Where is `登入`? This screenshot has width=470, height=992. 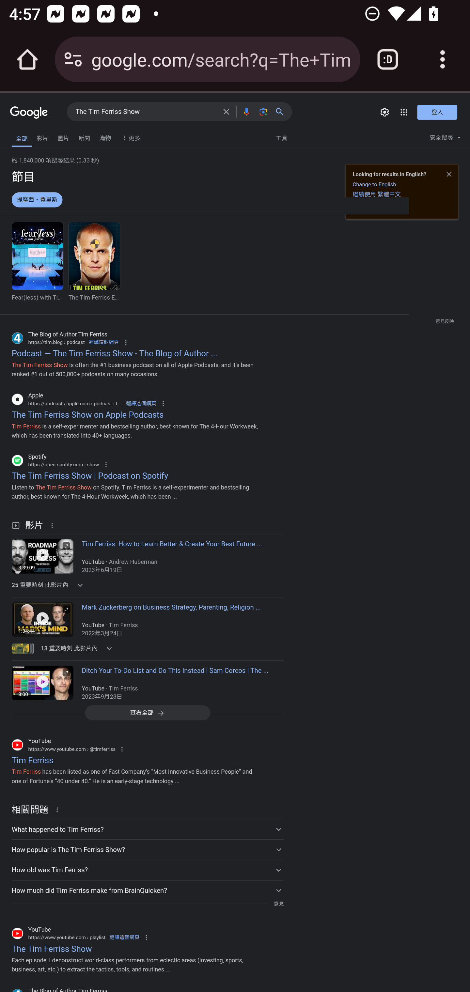 登入 is located at coordinates (437, 112).